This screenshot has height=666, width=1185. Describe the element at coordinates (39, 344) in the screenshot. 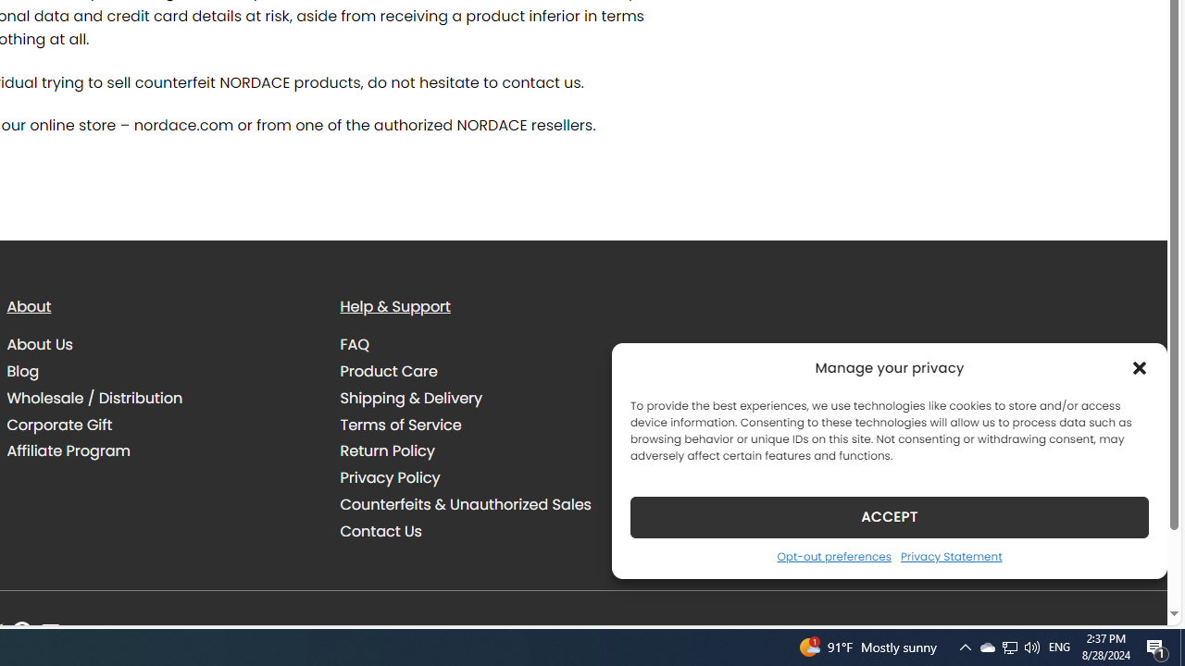

I see `About Us` at that location.